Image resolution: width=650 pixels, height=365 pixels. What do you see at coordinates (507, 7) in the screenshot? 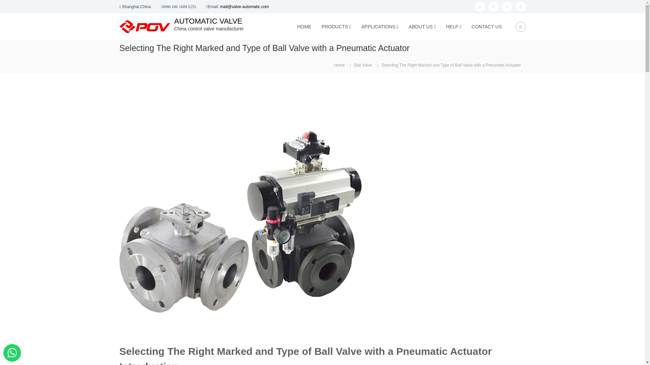
I see `youtube` at bounding box center [507, 7].